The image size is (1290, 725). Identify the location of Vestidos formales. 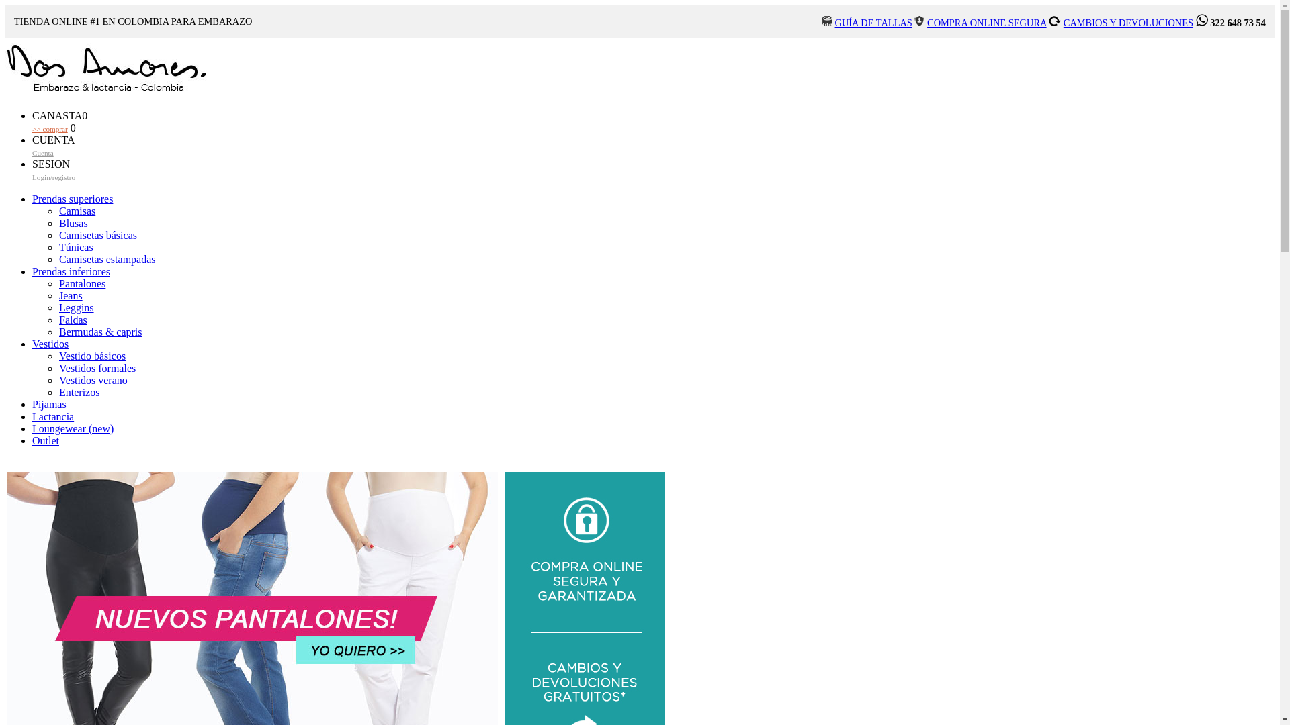
(97, 368).